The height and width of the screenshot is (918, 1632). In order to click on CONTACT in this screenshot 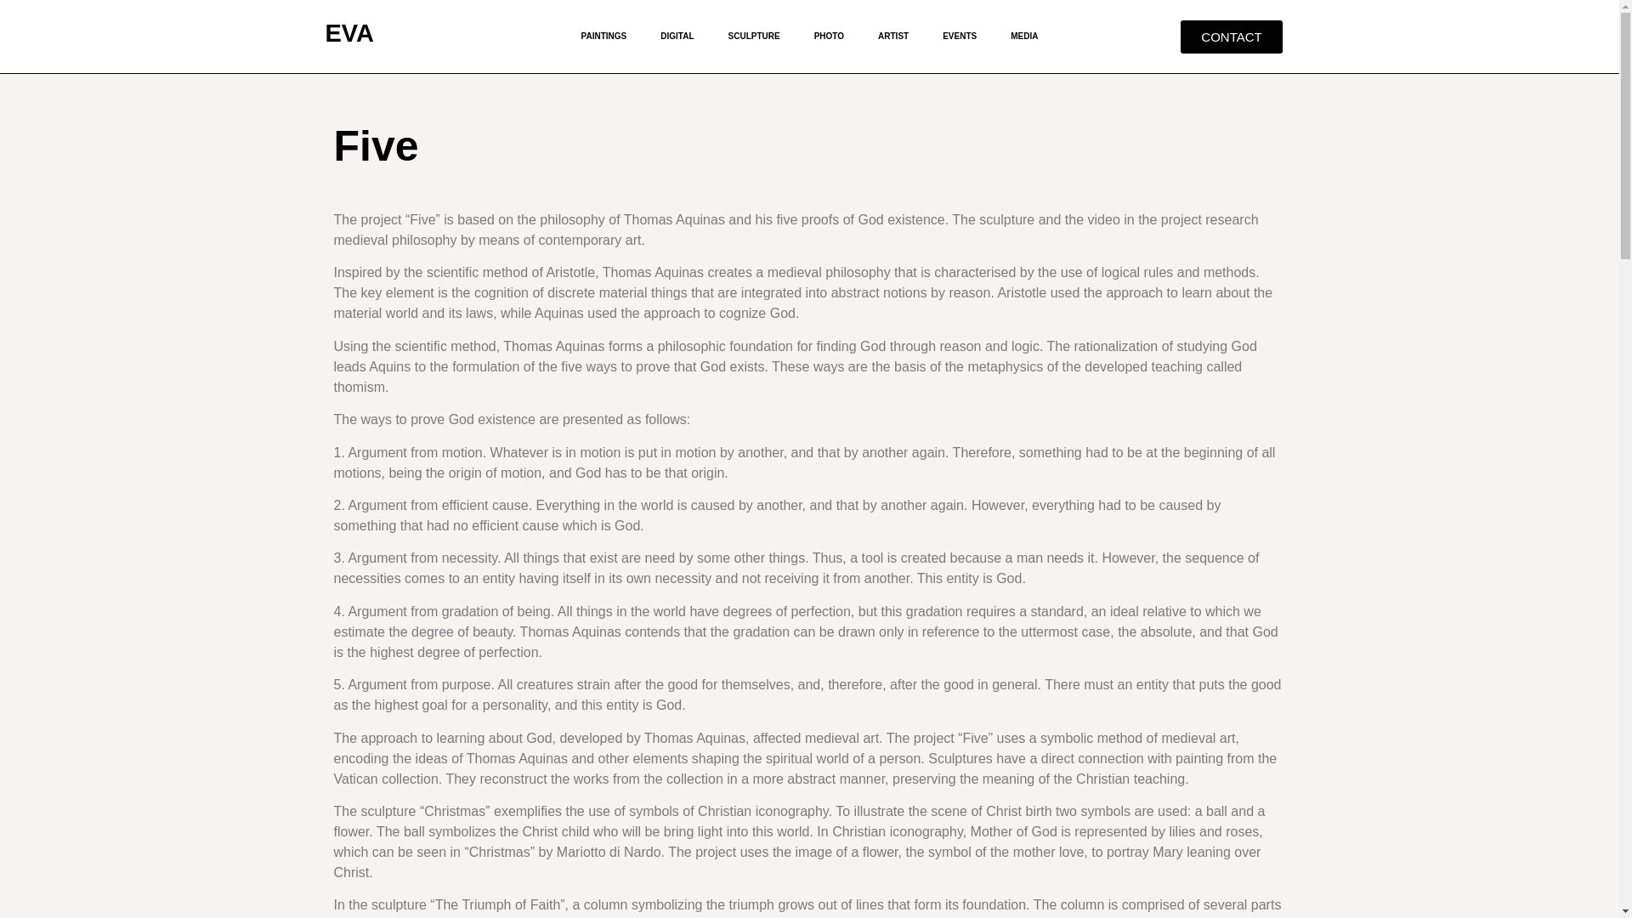, I will do `click(1231, 36)`.